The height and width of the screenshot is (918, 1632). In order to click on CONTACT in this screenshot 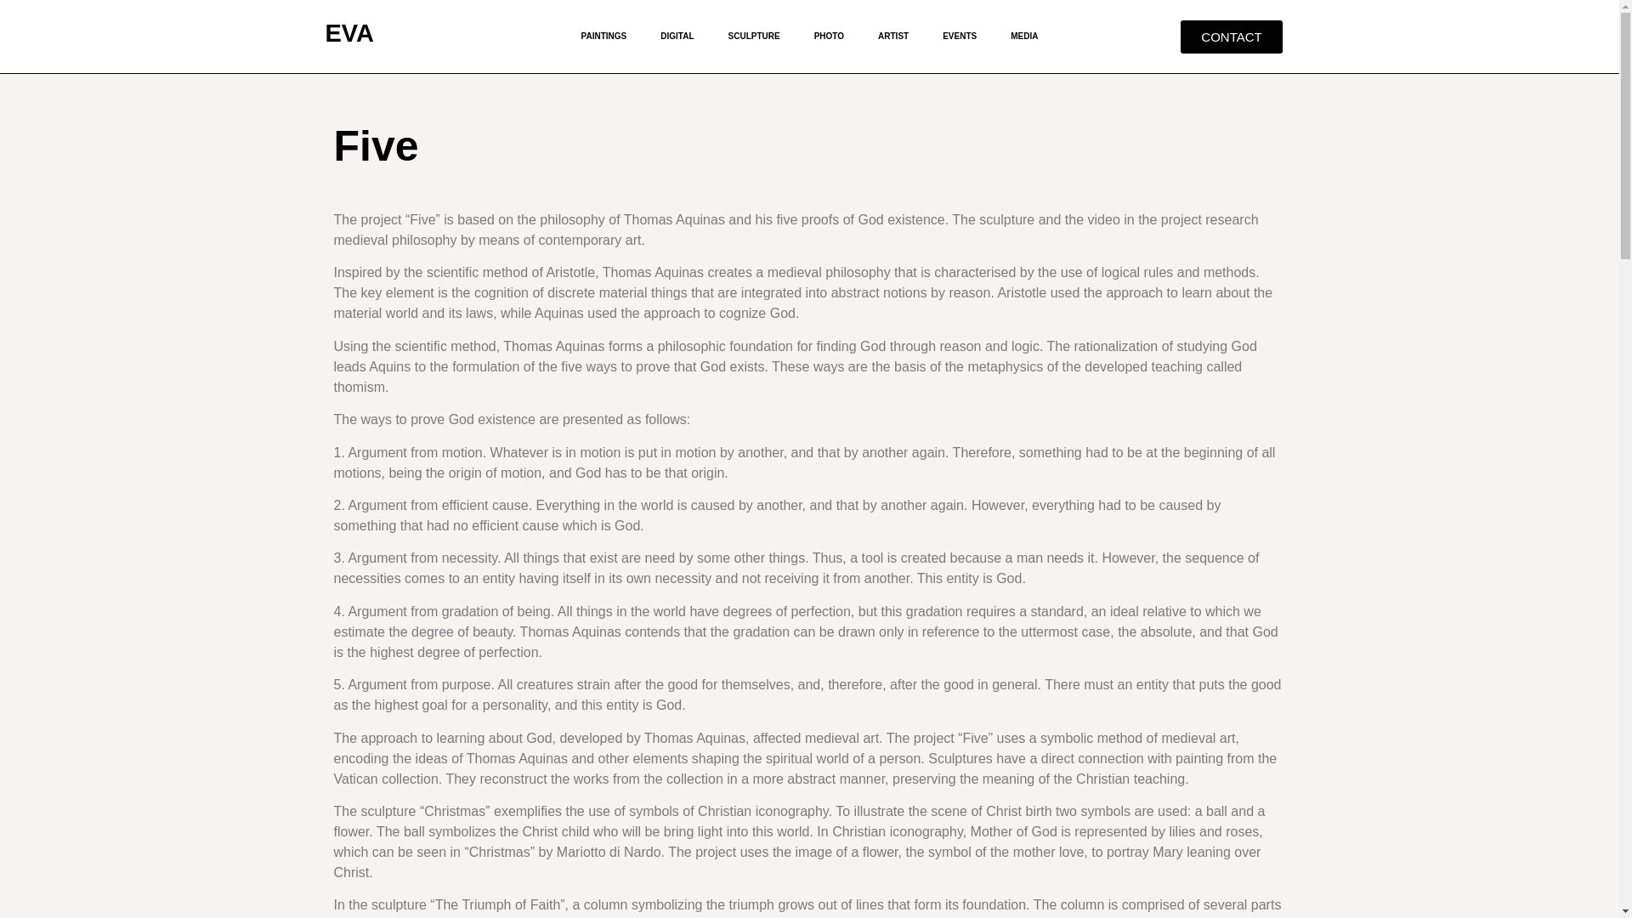, I will do `click(1231, 36)`.